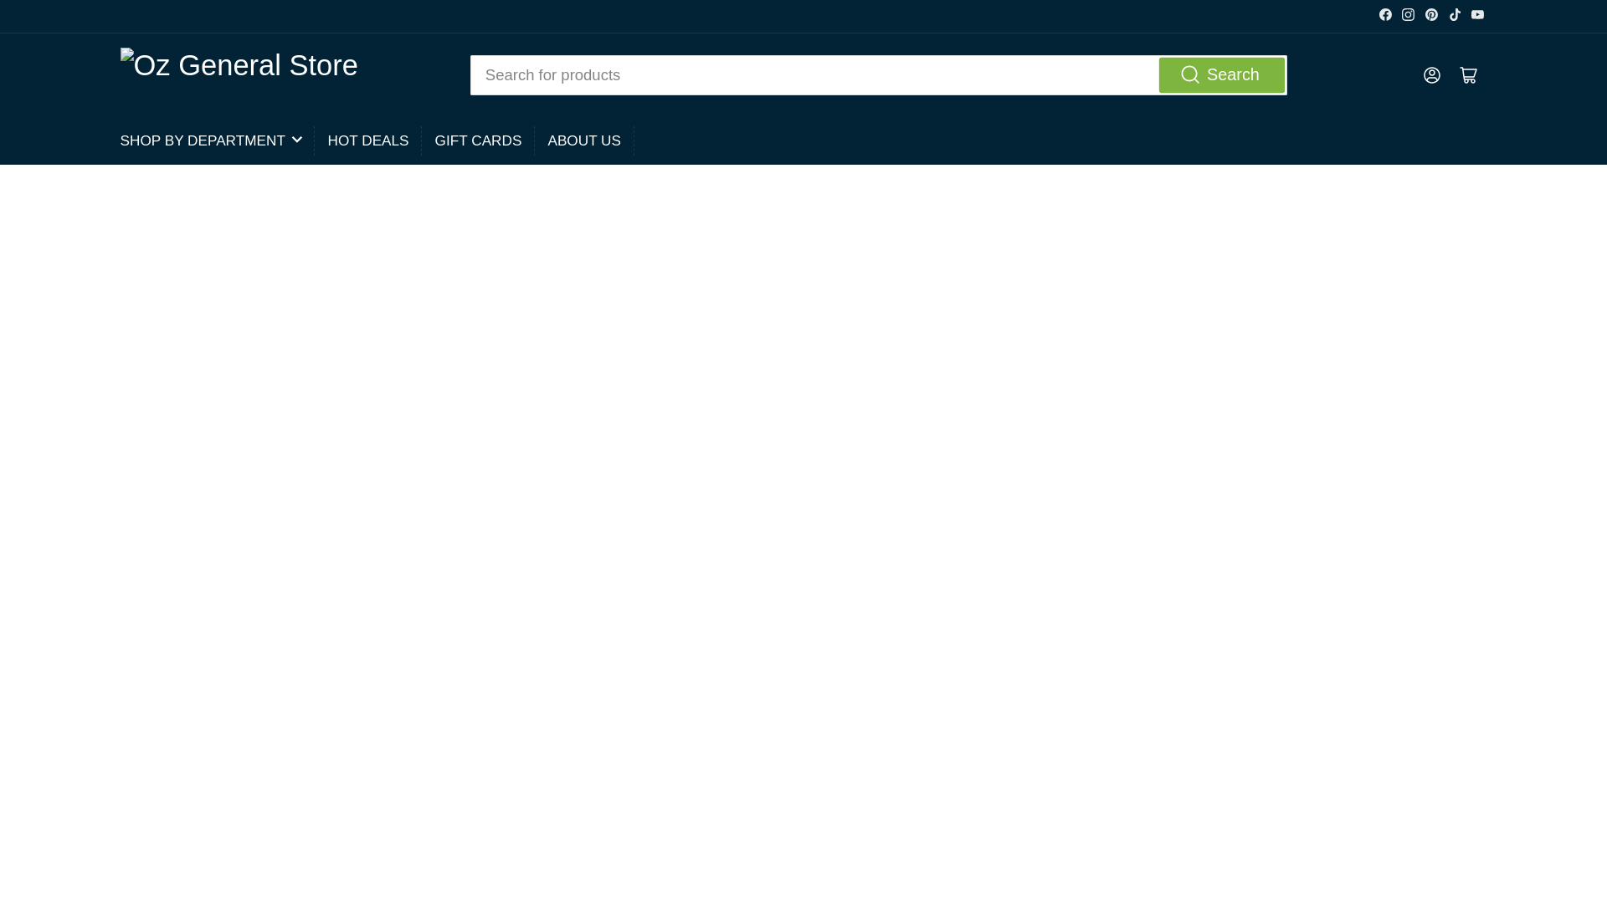 This screenshot has width=1607, height=903. I want to click on Log in, so click(1430, 75).